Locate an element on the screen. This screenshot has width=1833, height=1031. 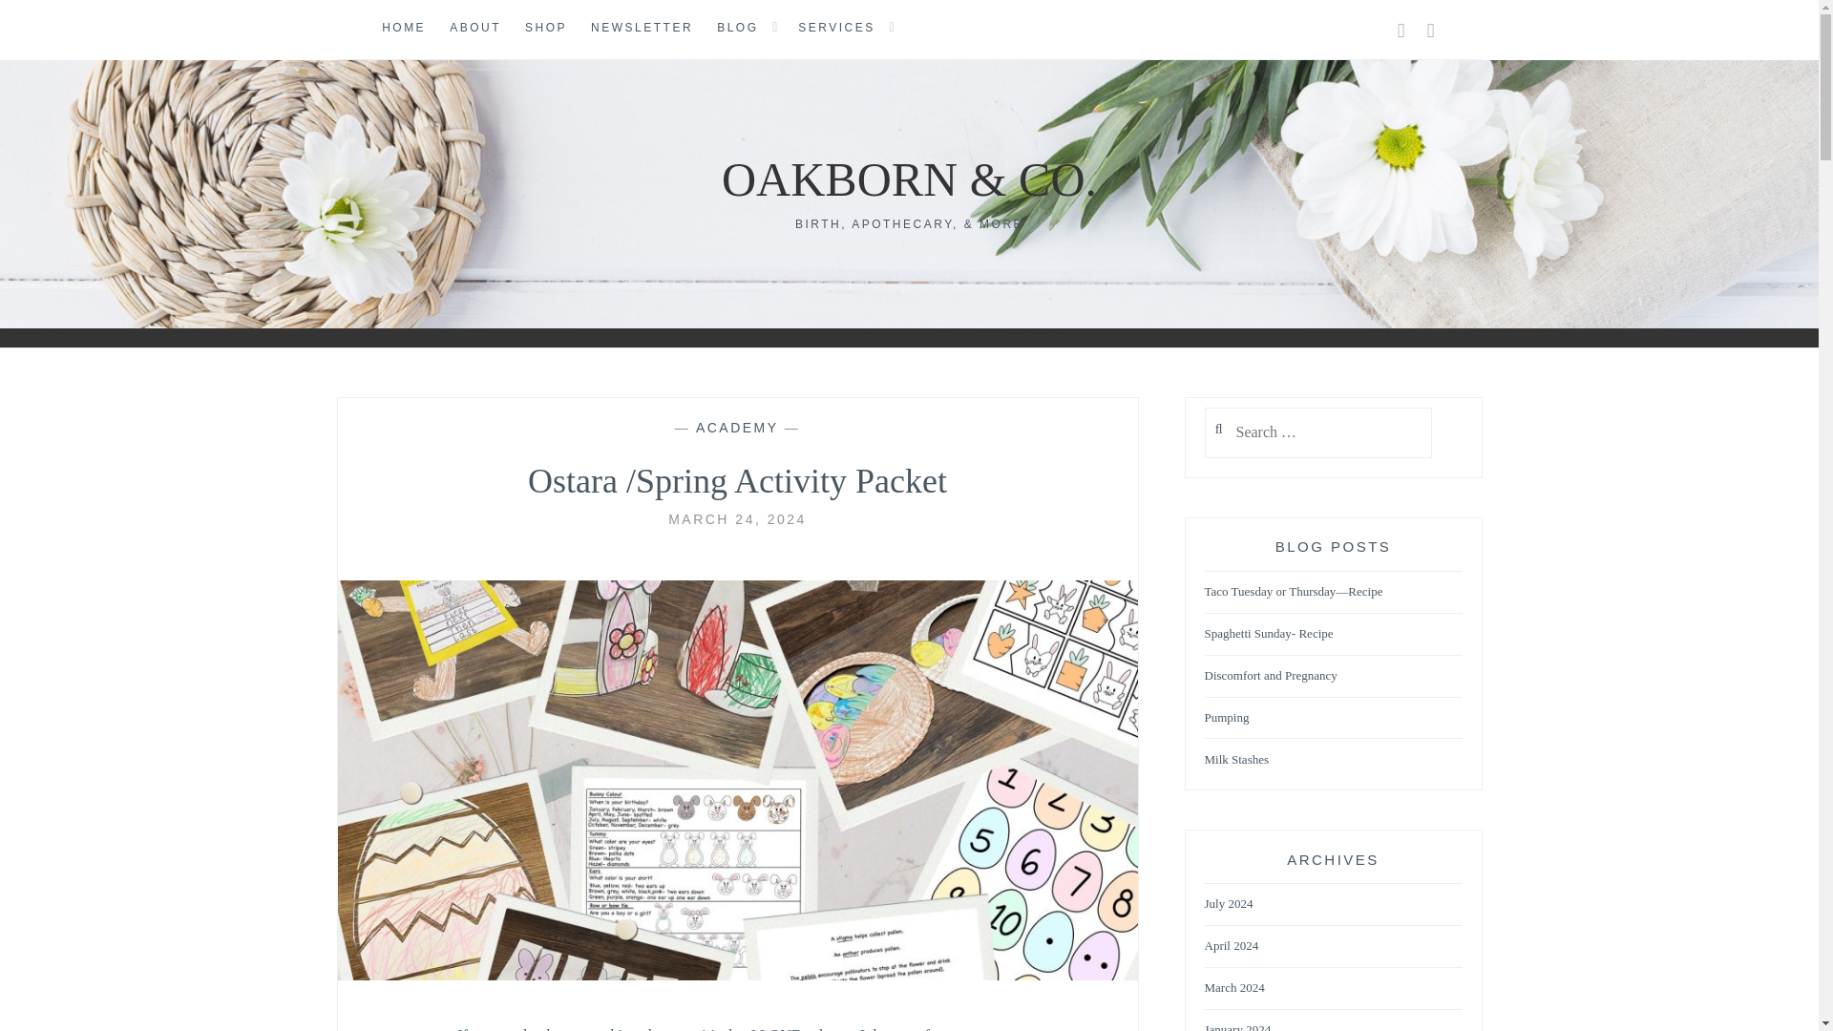
SHOP is located at coordinates (545, 29).